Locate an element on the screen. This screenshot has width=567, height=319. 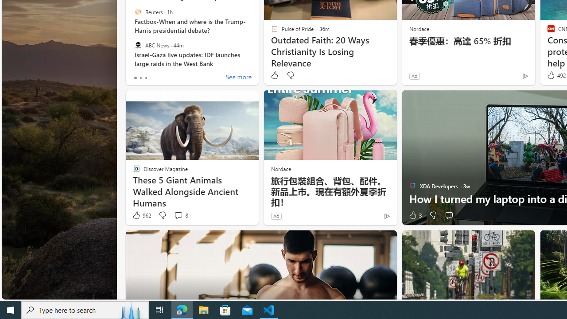
3 Like is located at coordinates (415, 215).